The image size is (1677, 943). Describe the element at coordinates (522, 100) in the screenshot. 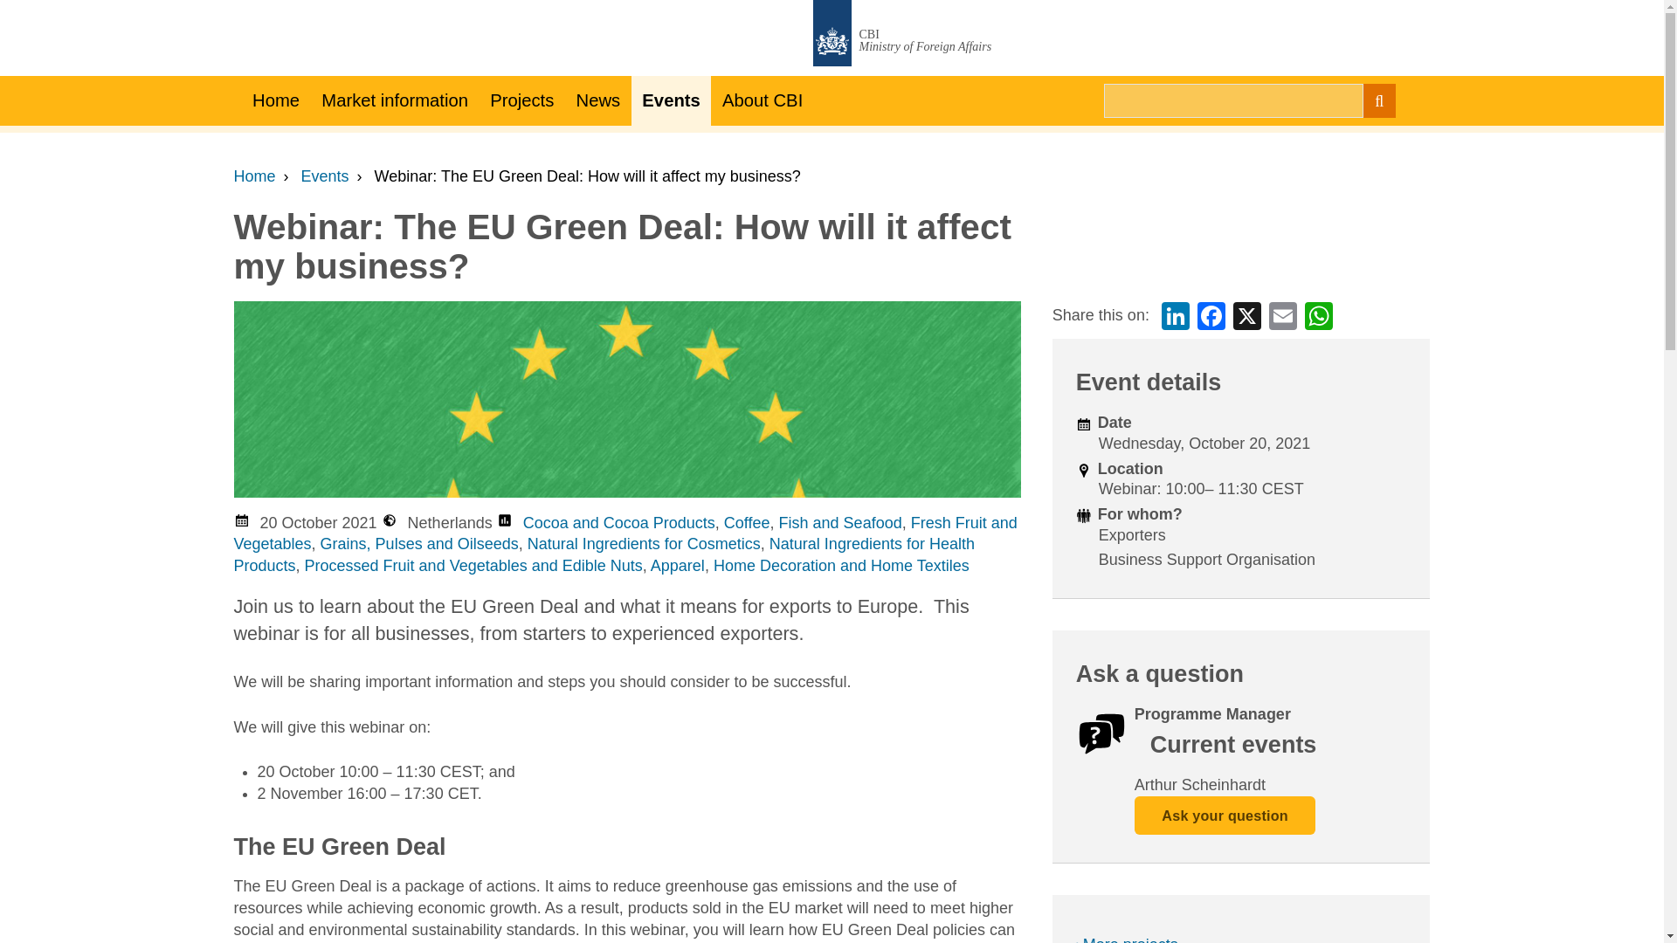

I see `Projects` at that location.